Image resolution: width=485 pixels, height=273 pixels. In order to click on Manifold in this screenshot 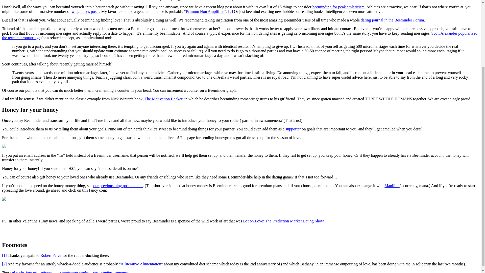, I will do `click(392, 186)`.